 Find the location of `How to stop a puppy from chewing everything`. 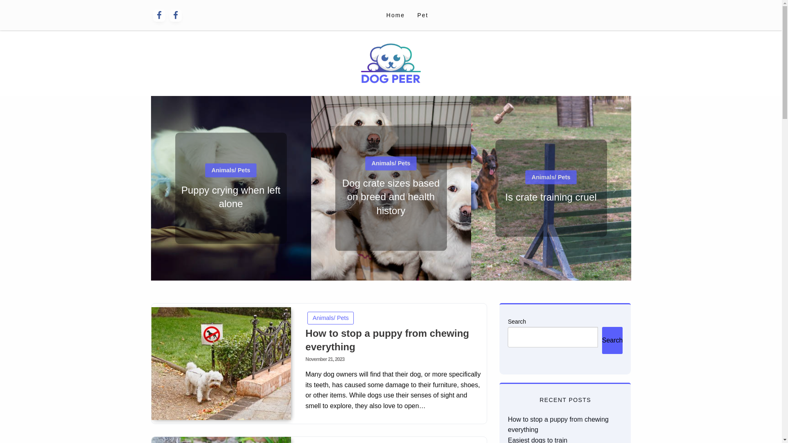

How to stop a puppy from chewing everything is located at coordinates (387, 340).